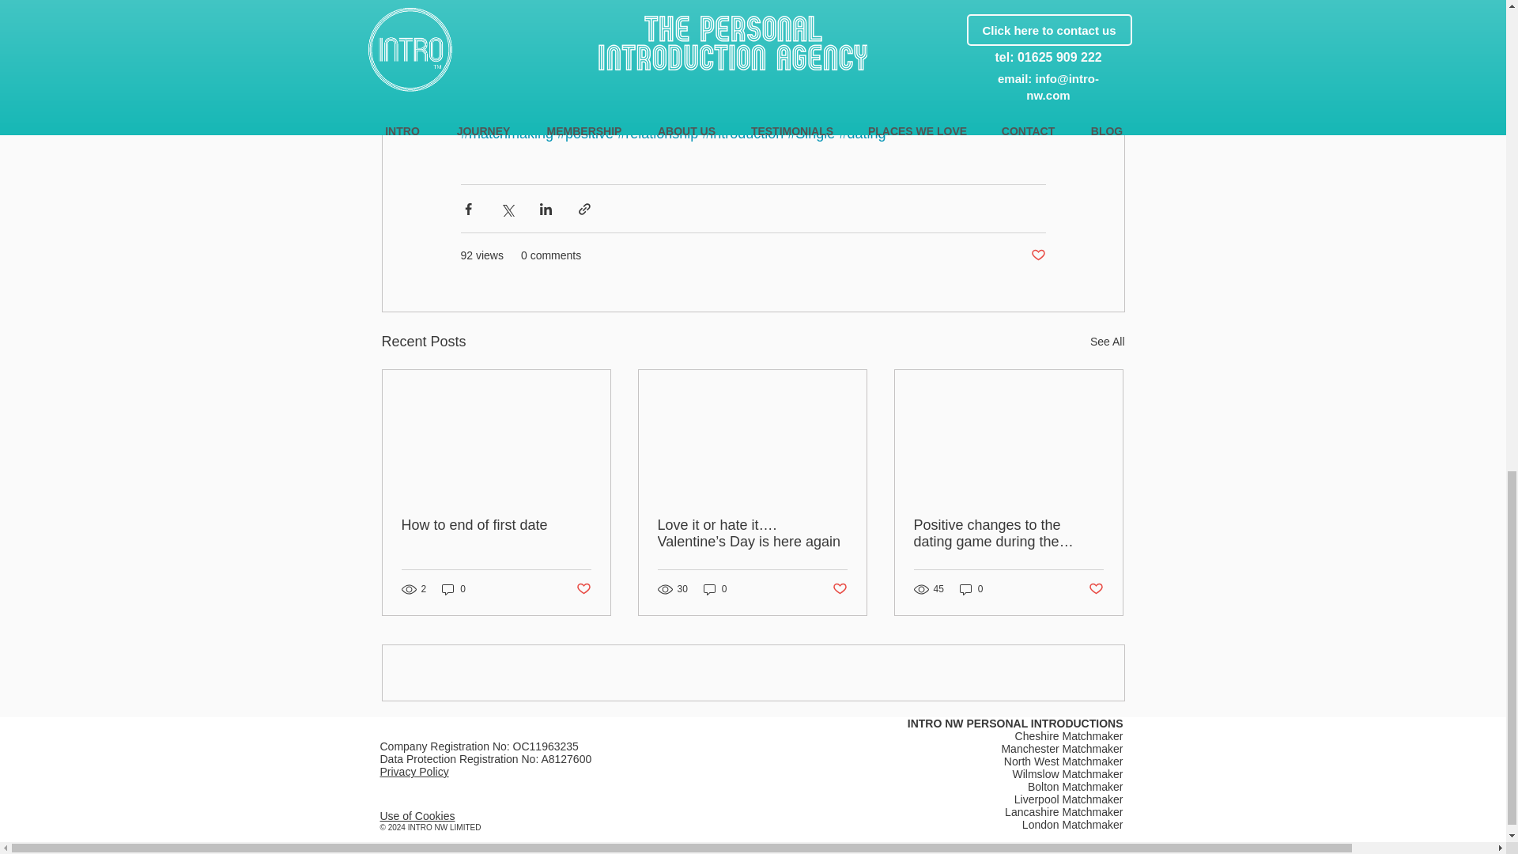 The image size is (1518, 854). What do you see at coordinates (840, 590) in the screenshot?
I see `Post not marked as liked` at bounding box center [840, 590].